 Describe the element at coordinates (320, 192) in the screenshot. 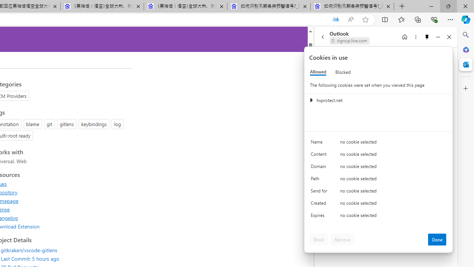

I see `Send for` at that location.